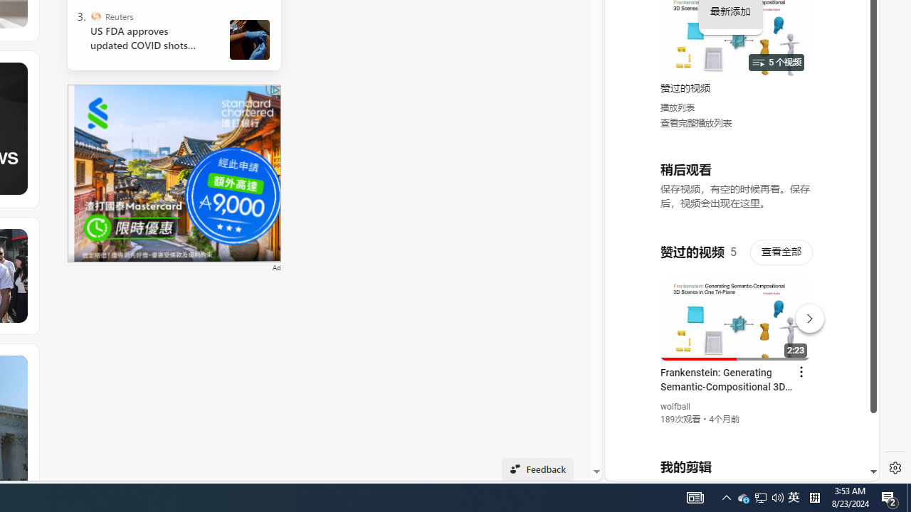 Image resolution: width=911 pixels, height=512 pixels. Describe the element at coordinates (676, 407) in the screenshot. I see `wolfball` at that location.